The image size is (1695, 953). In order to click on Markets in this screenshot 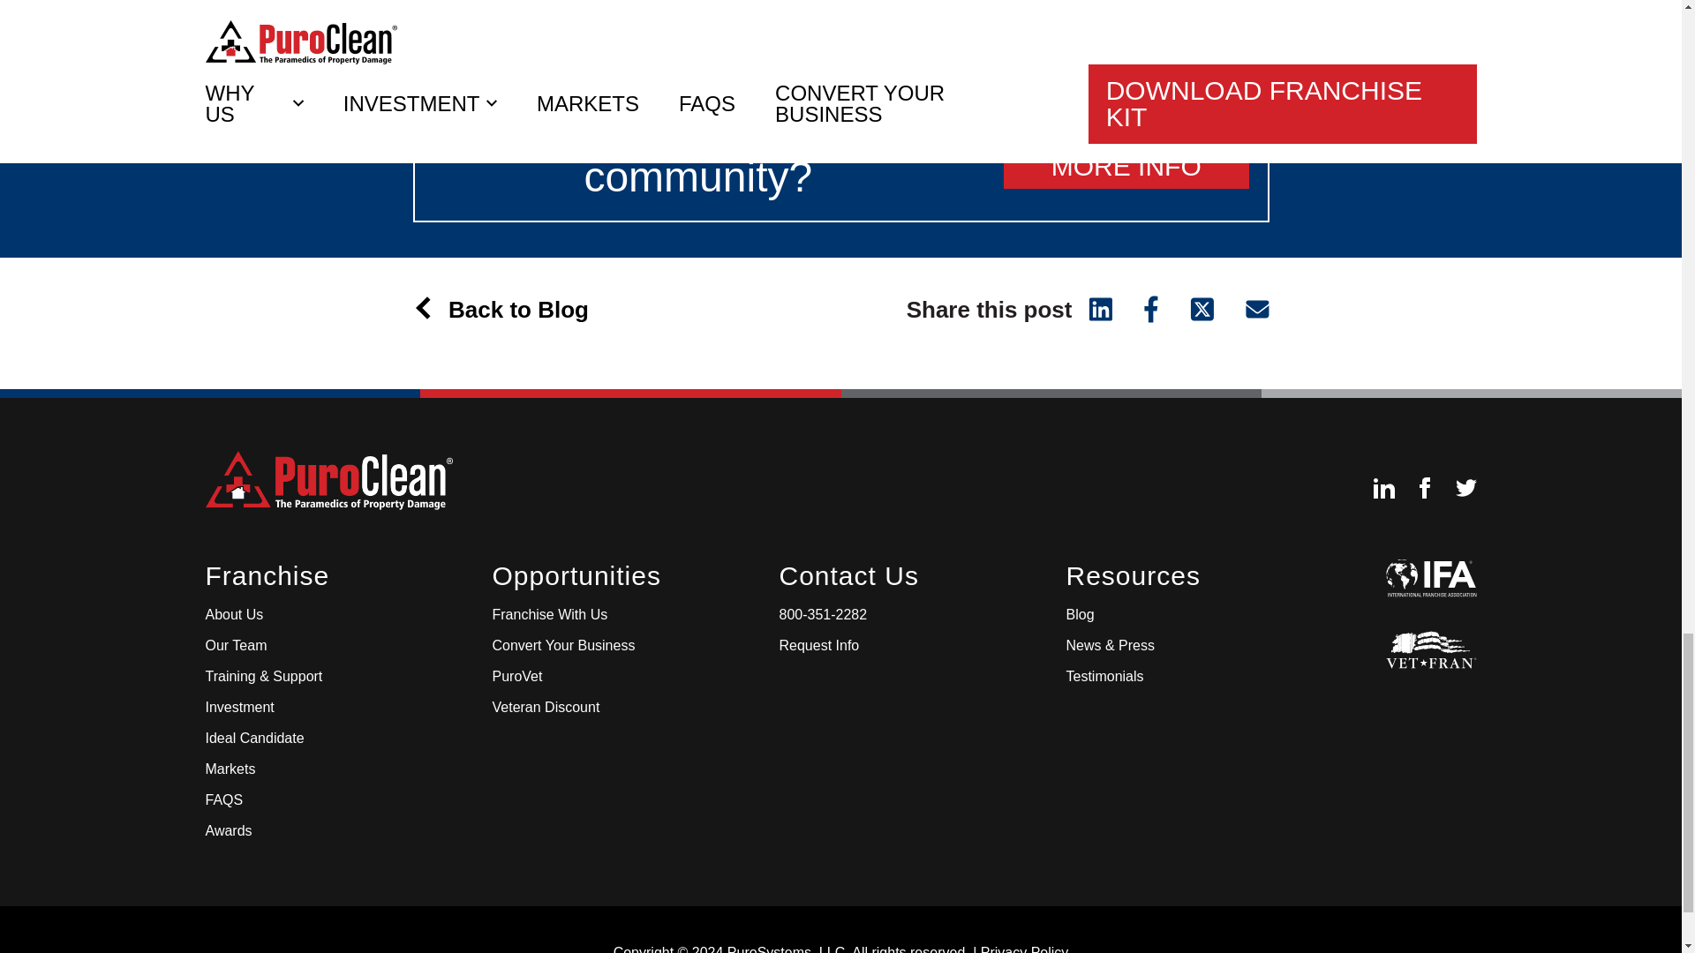, I will do `click(230, 769)`.